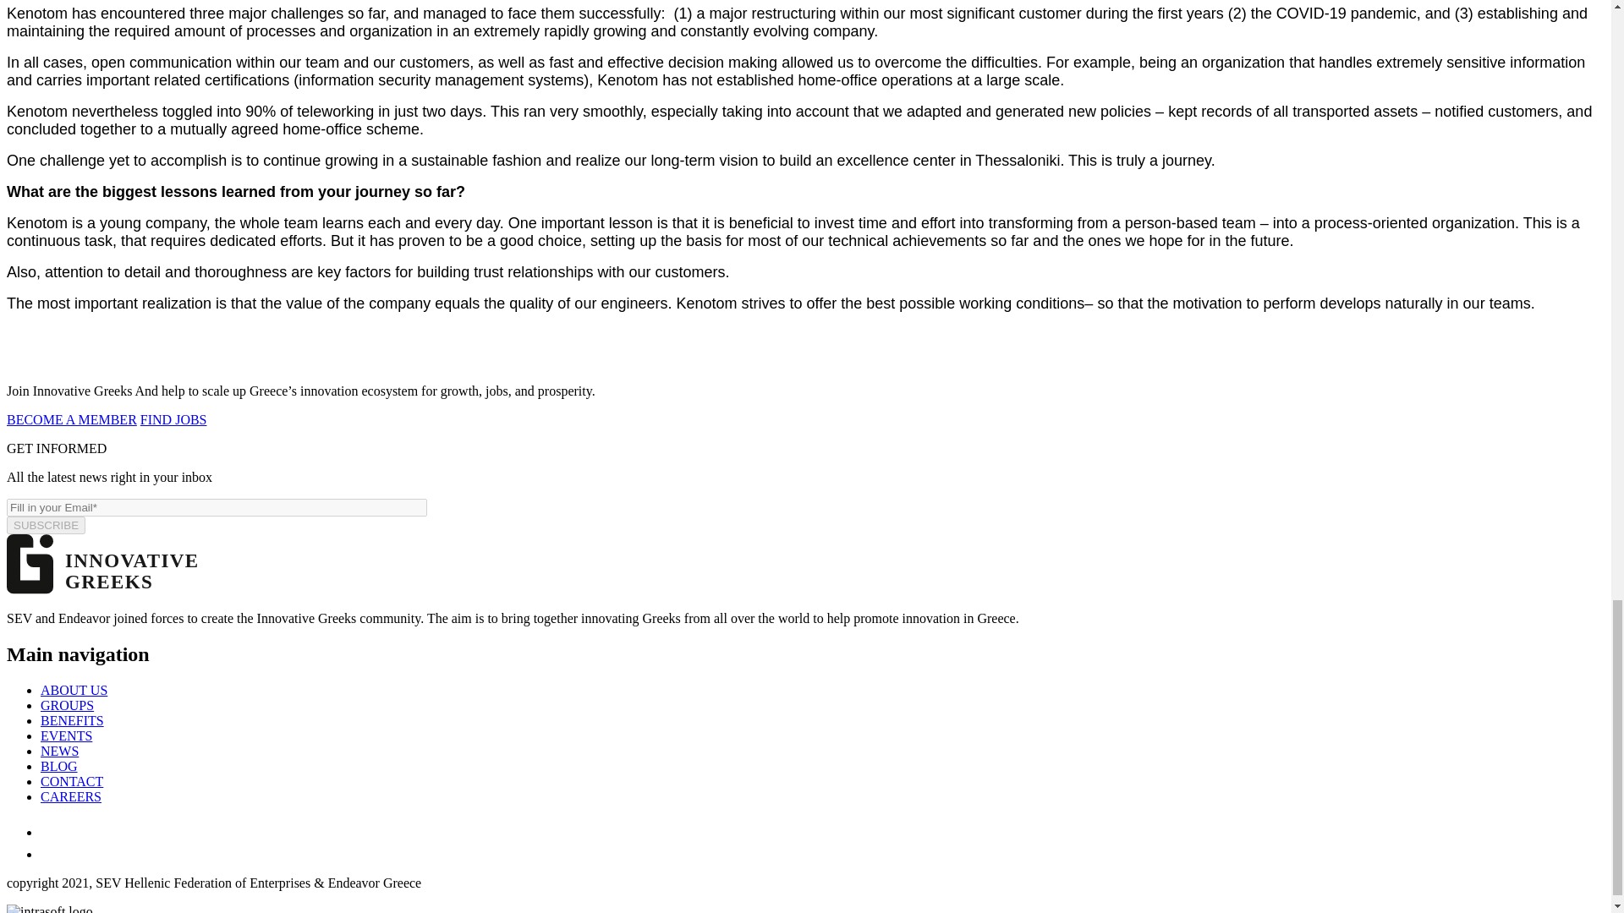  I want to click on SUBSCRIBE, so click(46, 525).